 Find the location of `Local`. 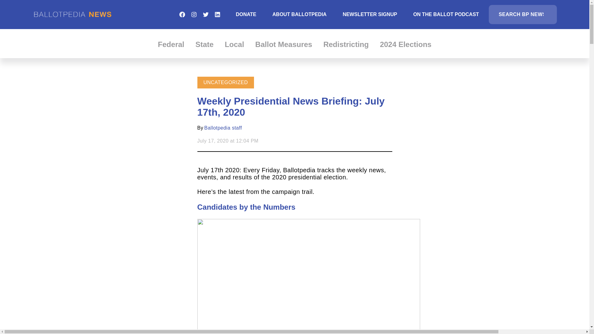

Local is located at coordinates (234, 44).